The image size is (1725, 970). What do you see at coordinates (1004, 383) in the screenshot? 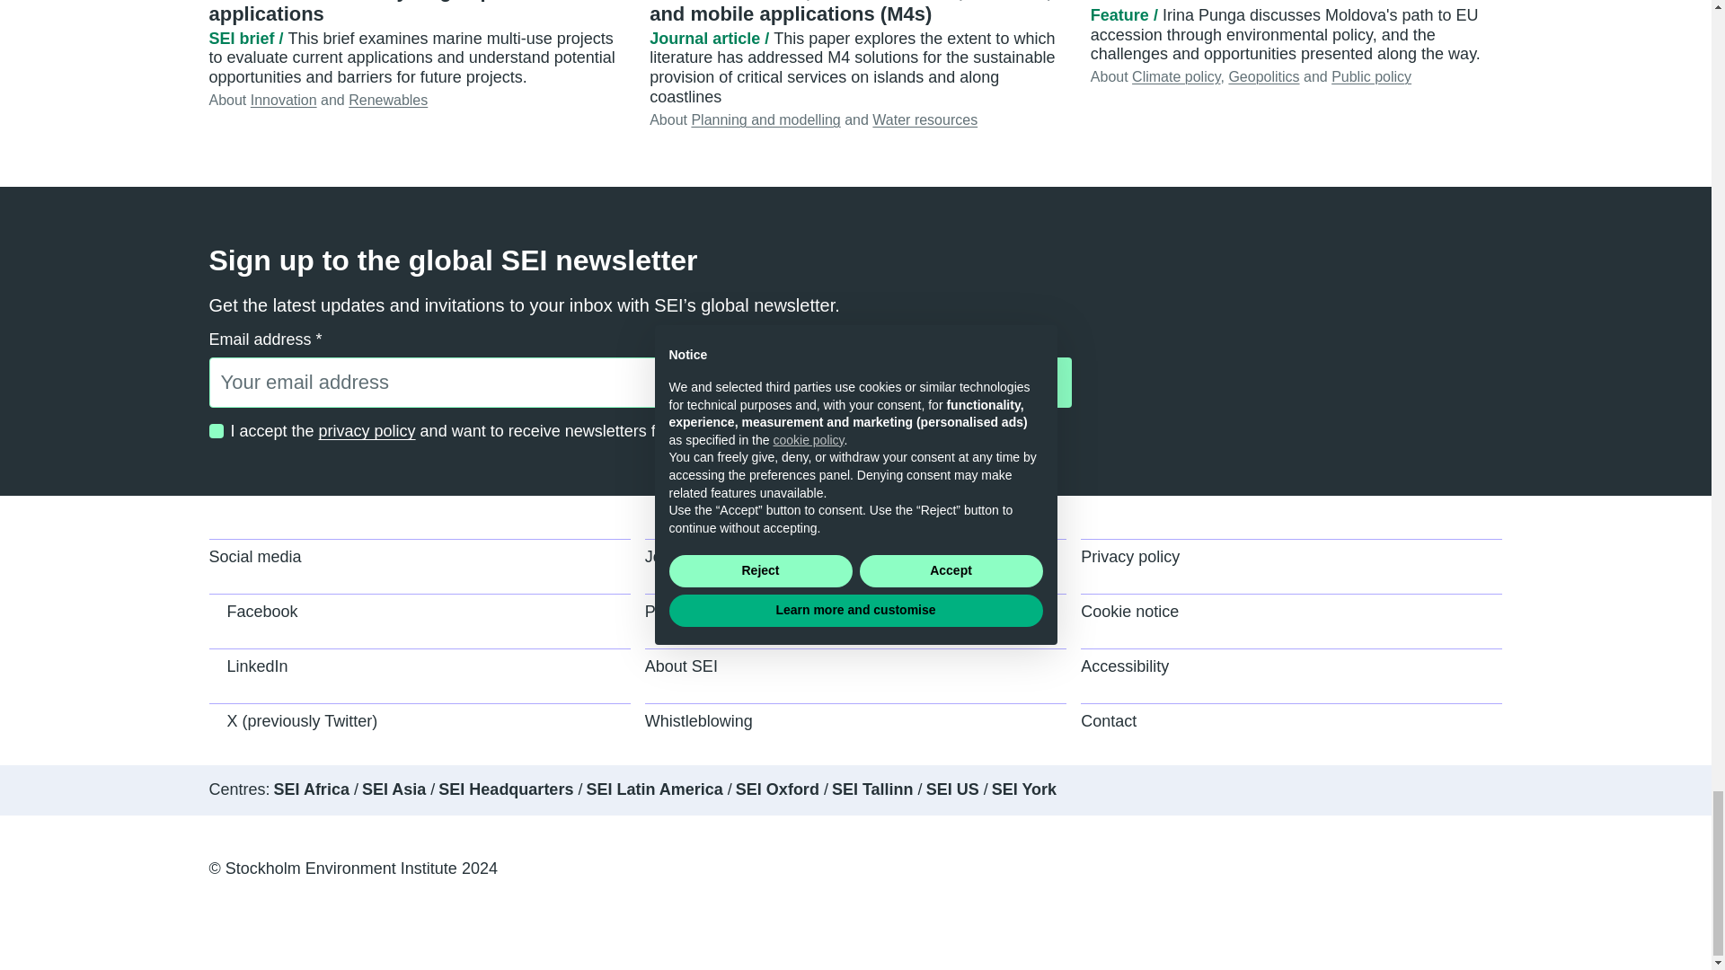
I see `Subscribe` at bounding box center [1004, 383].